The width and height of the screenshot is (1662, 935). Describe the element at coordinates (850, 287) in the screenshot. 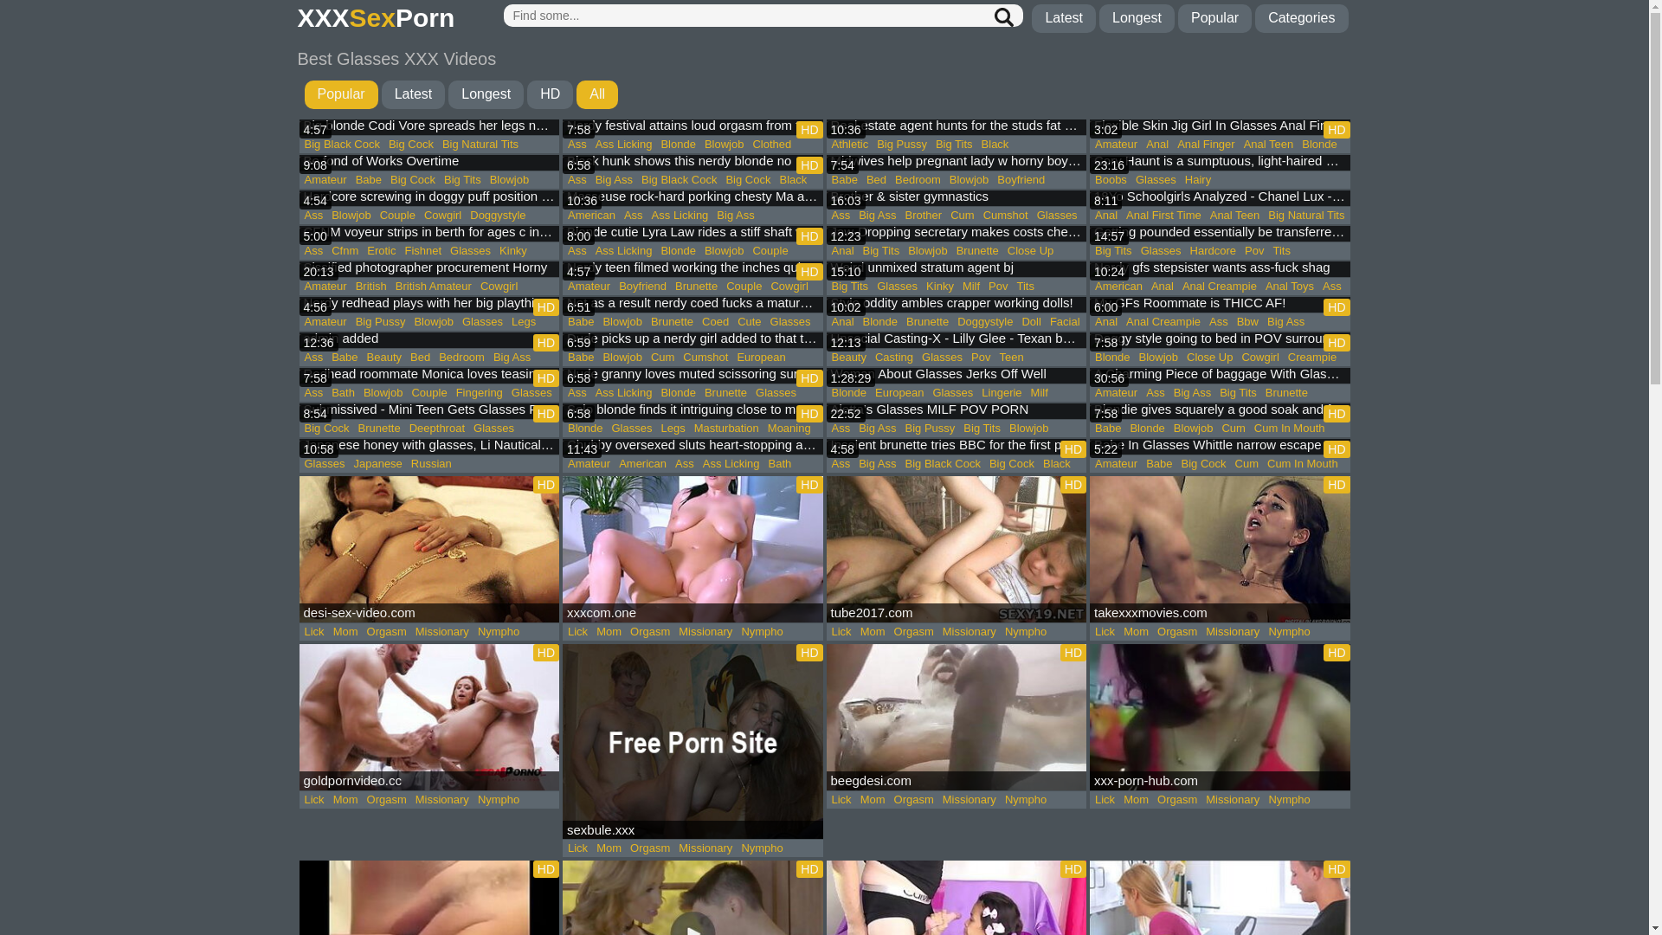

I see `Big Tits` at that location.